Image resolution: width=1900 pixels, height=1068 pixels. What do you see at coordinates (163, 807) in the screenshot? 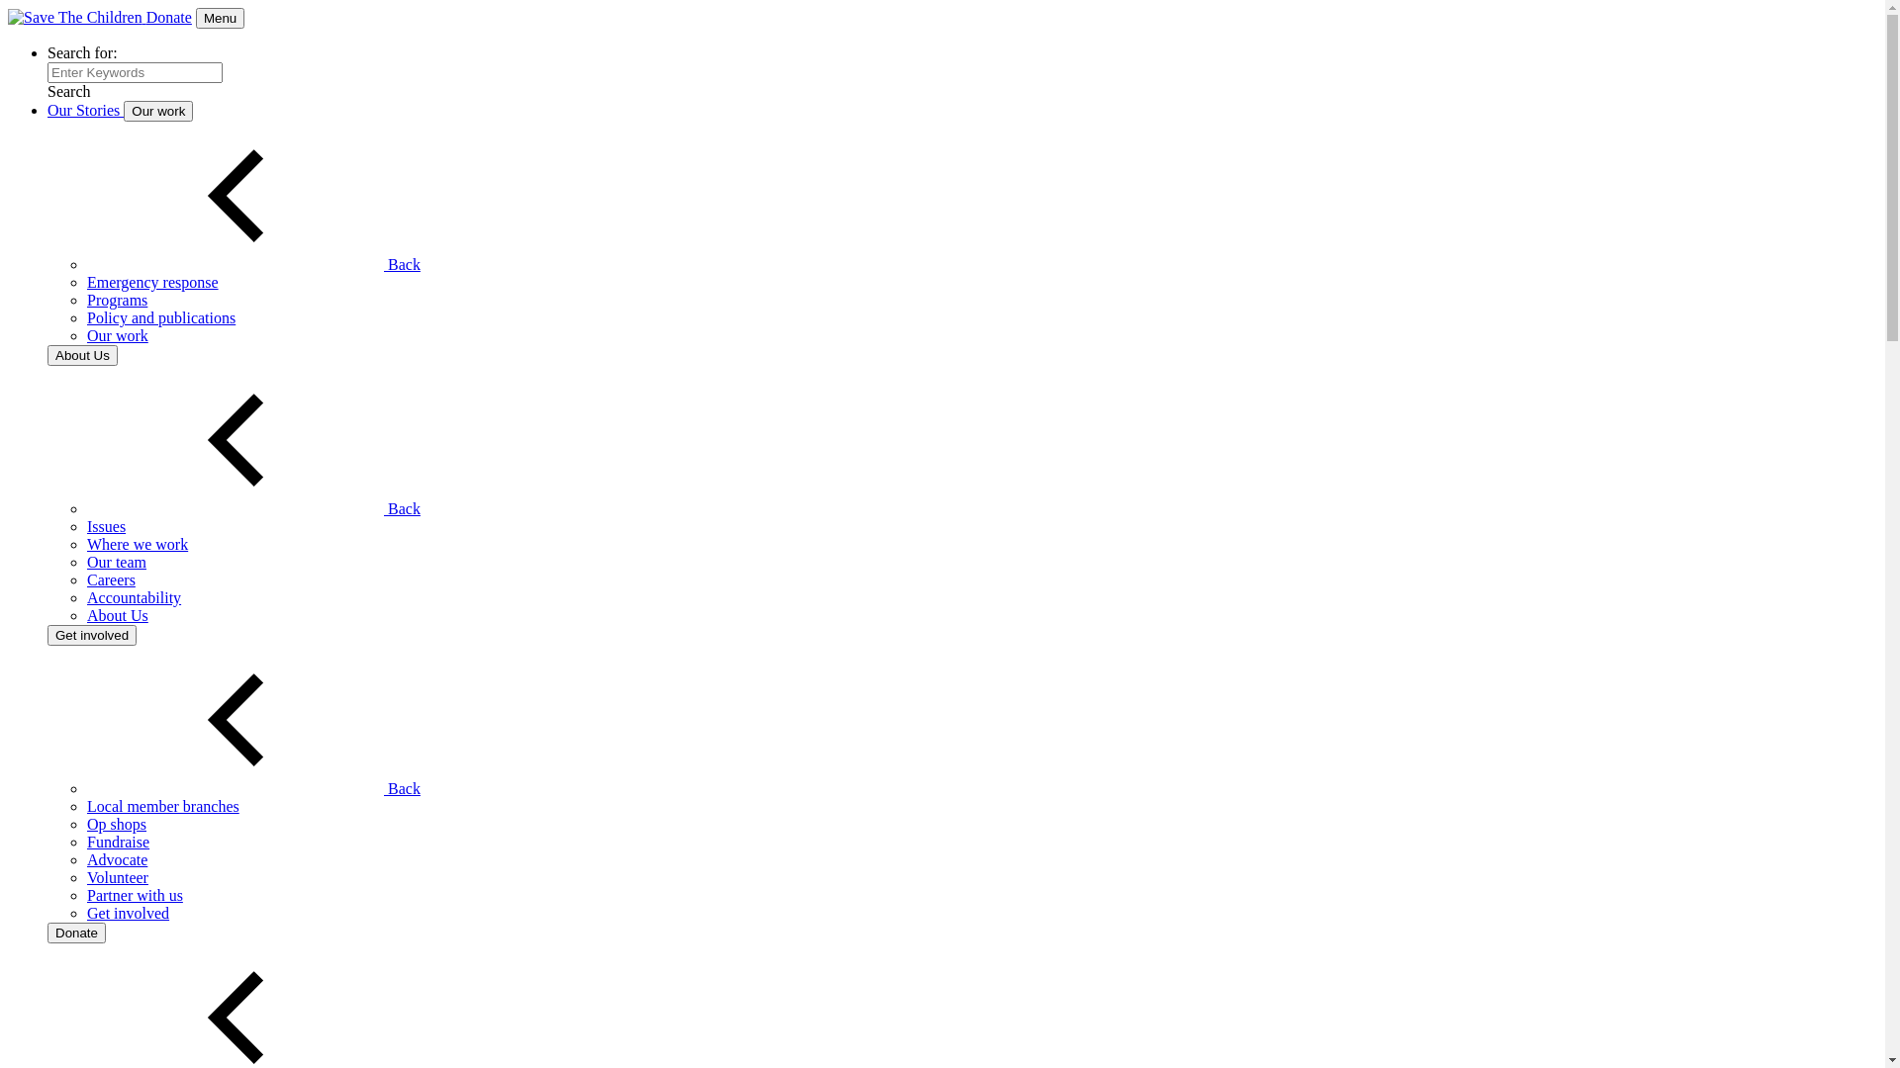
I see `Local member branches` at bounding box center [163, 807].